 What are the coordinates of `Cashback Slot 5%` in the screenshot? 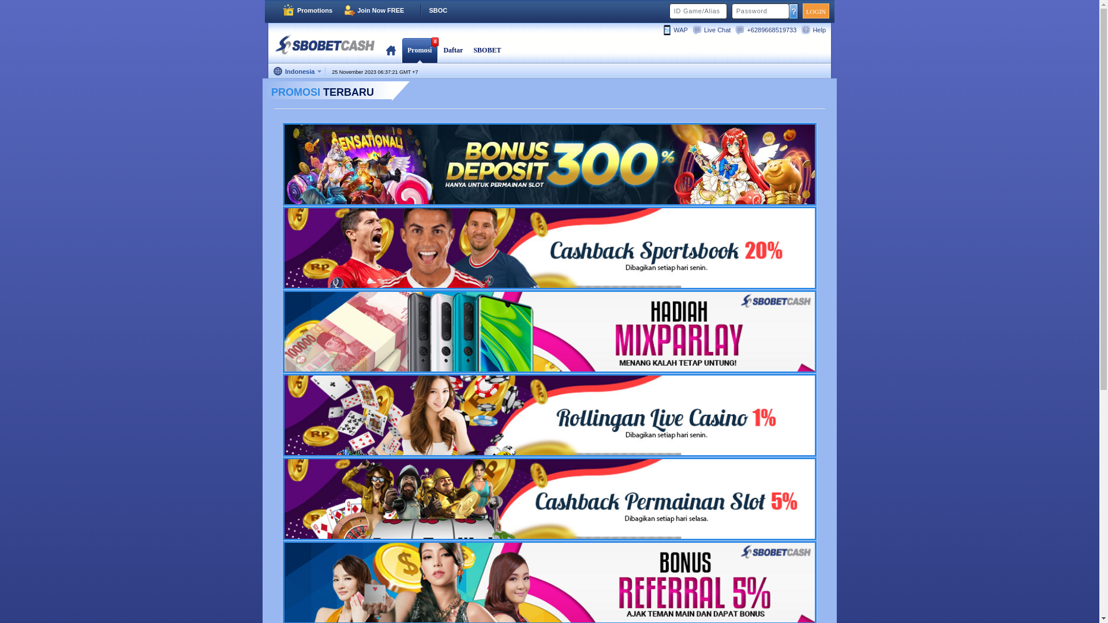 It's located at (549, 499).